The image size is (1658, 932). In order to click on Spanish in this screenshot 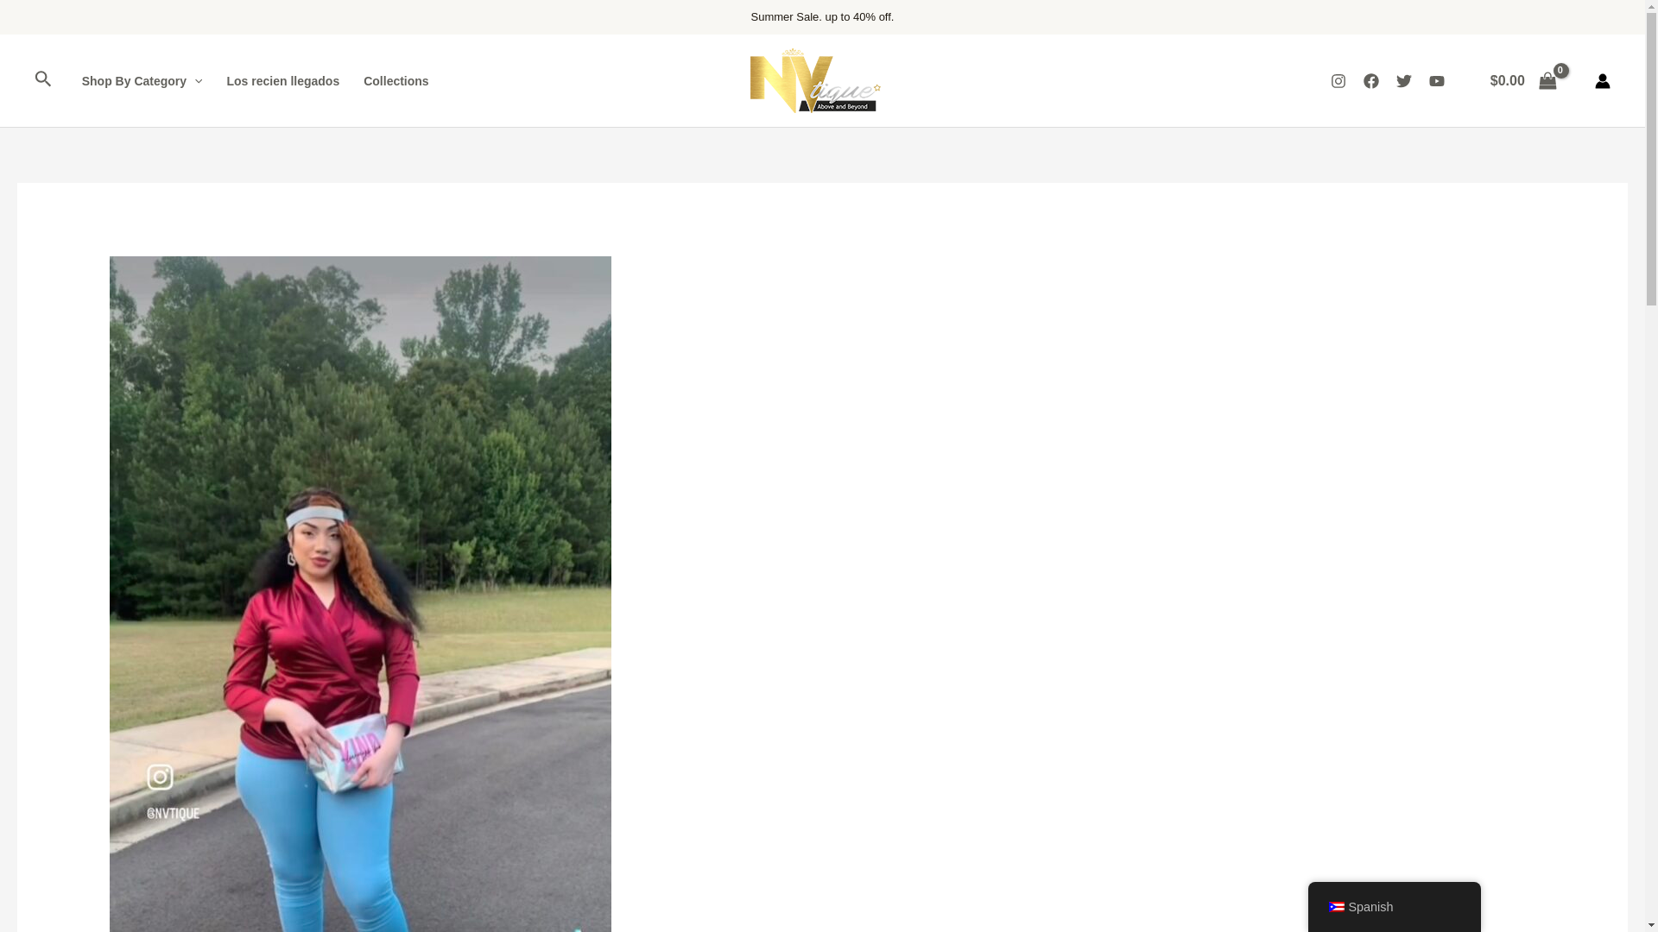, I will do `click(1335, 907)`.